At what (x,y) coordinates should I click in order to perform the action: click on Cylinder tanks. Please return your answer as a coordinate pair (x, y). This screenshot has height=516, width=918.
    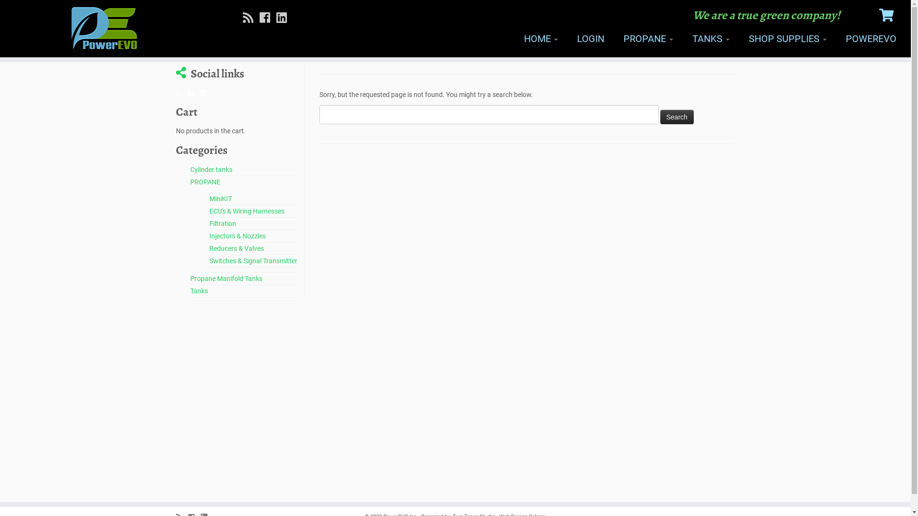
    Looking at the image, I should click on (211, 170).